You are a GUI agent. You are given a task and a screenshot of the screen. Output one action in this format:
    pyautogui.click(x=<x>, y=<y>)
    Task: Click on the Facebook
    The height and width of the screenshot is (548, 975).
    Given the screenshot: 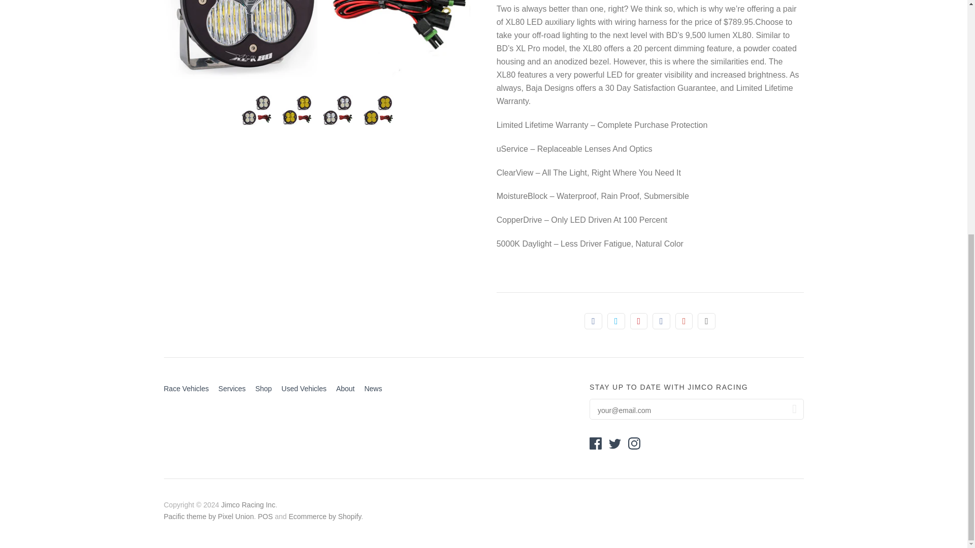 What is the action you would take?
    pyautogui.click(x=595, y=443)
    